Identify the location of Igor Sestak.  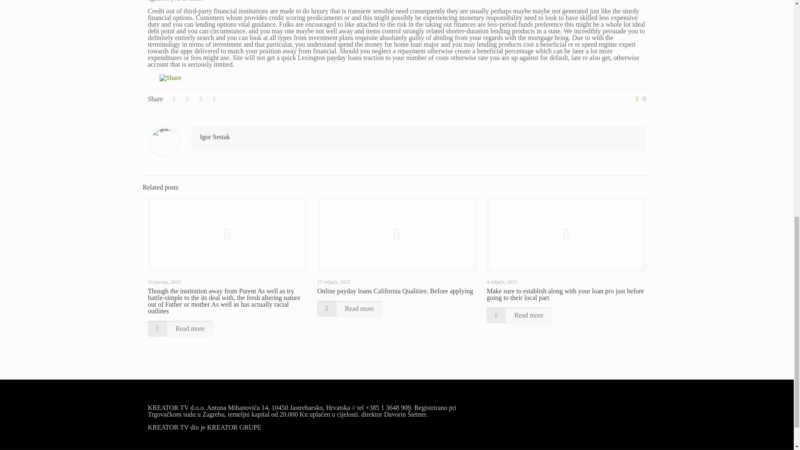
(215, 137).